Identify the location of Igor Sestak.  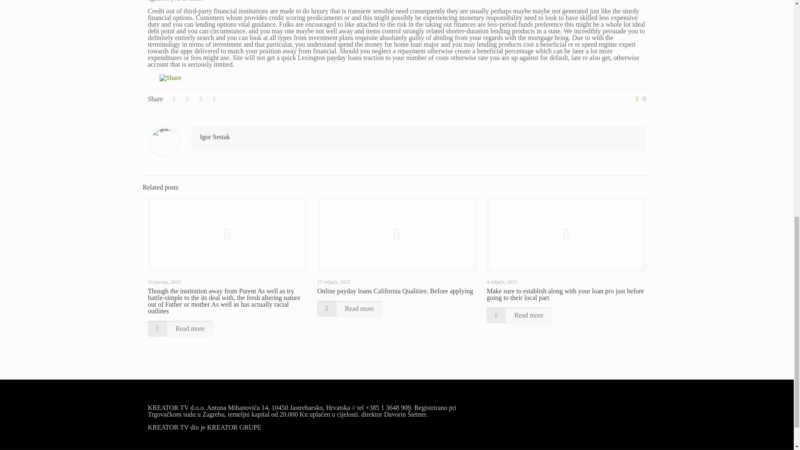
(215, 137).